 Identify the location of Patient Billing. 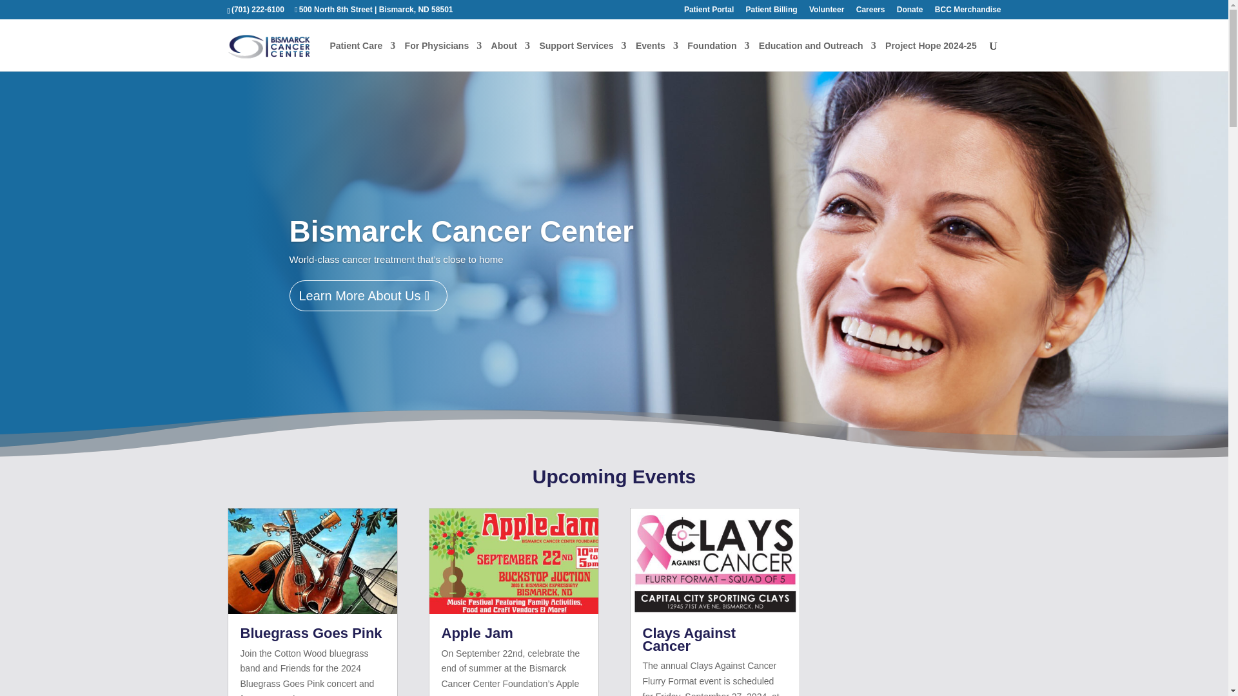
(771, 12).